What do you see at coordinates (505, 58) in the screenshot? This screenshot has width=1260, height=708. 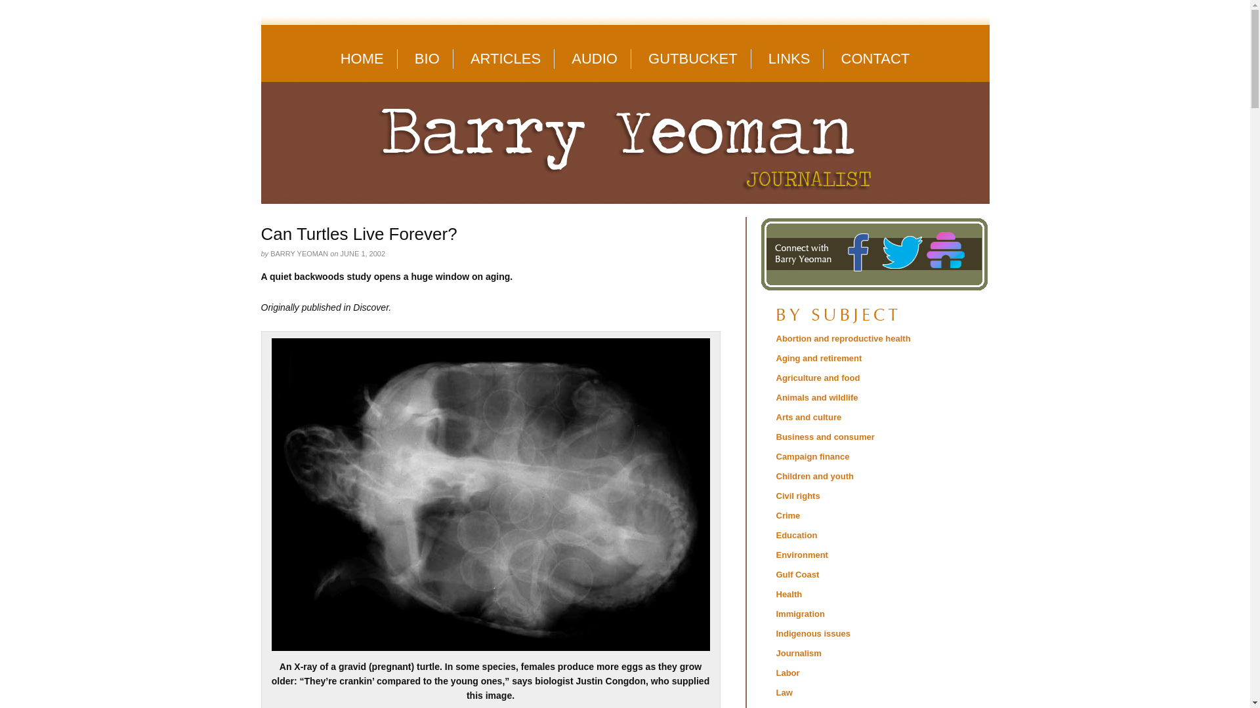 I see `ARTICLES` at bounding box center [505, 58].